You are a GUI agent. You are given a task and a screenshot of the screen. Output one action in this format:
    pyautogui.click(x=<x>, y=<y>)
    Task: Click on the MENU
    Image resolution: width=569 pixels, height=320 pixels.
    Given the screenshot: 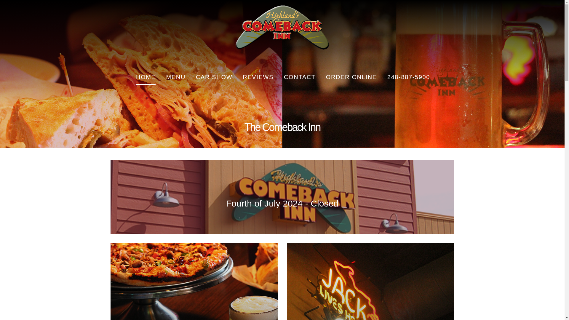 What is the action you would take?
    pyautogui.click(x=175, y=77)
    